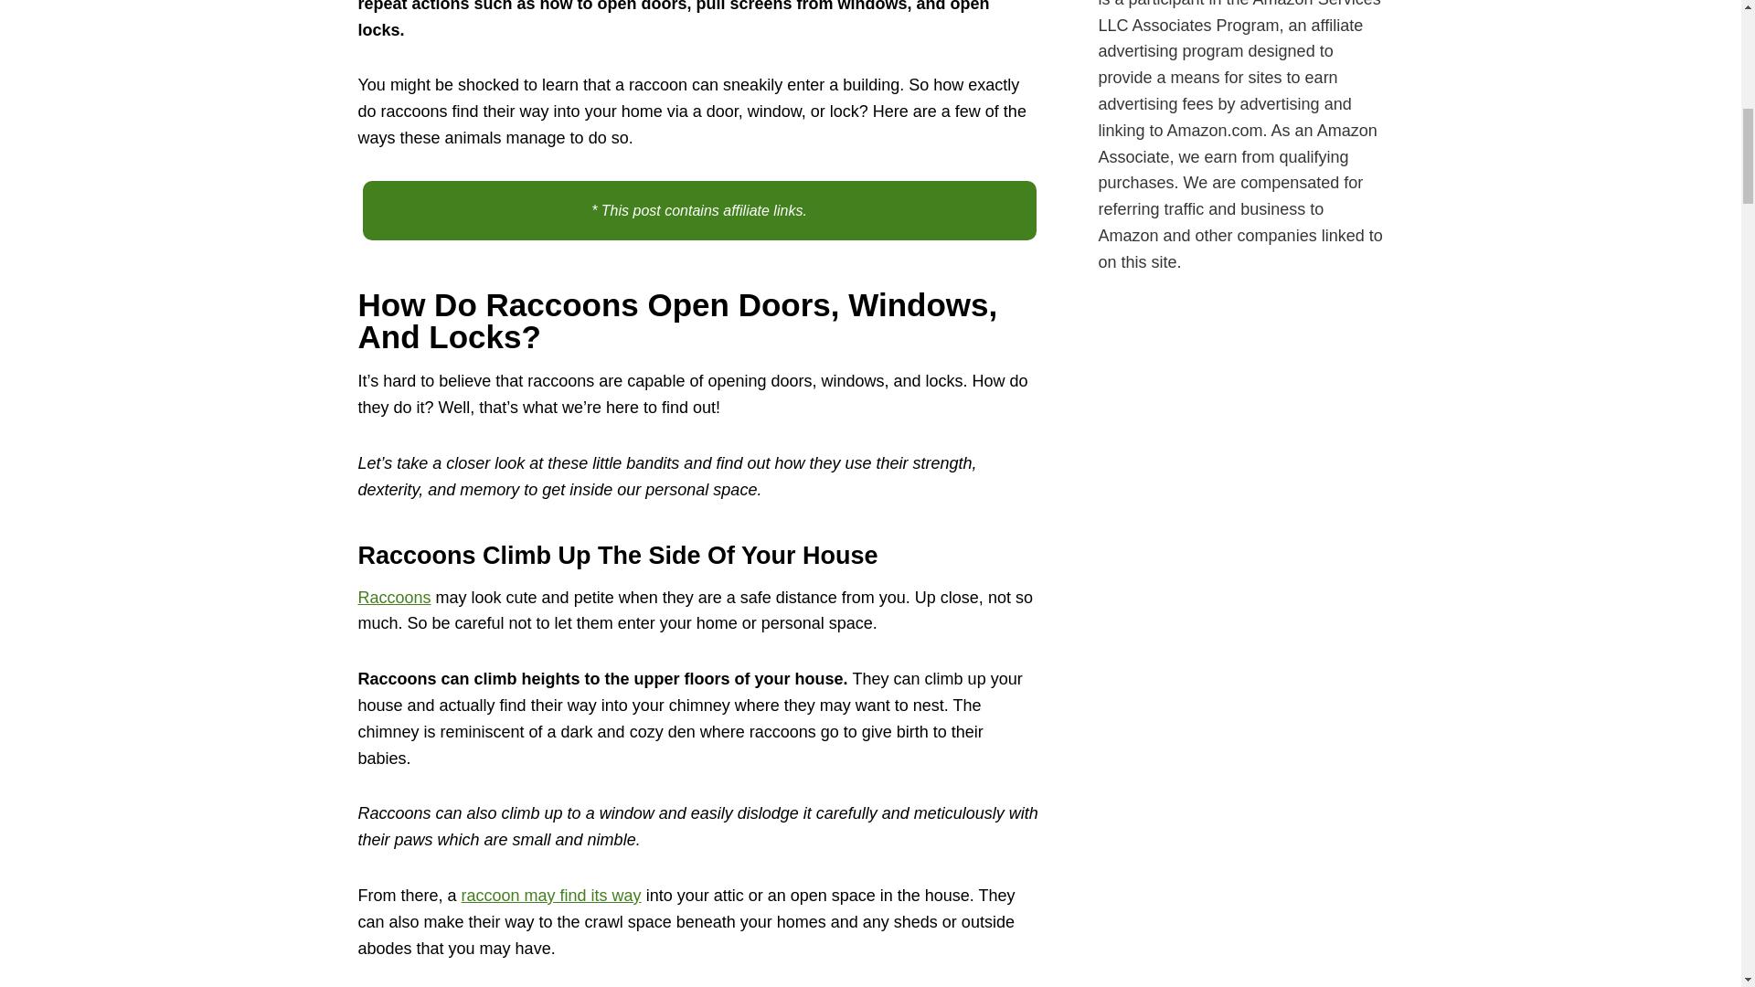 Image resolution: width=1755 pixels, height=987 pixels. Describe the element at coordinates (395, 598) in the screenshot. I see `Raccoons` at that location.